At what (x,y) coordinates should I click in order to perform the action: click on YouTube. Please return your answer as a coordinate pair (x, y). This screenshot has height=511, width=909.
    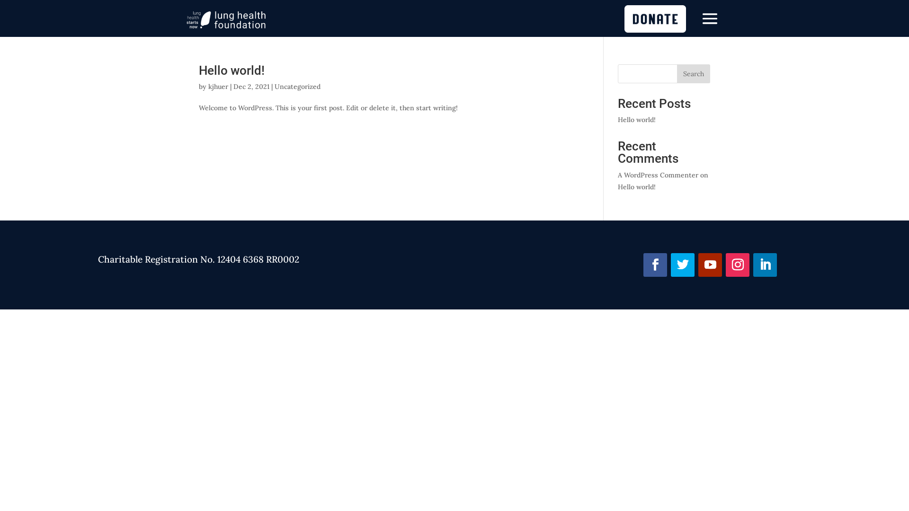
    Looking at the image, I should click on (710, 265).